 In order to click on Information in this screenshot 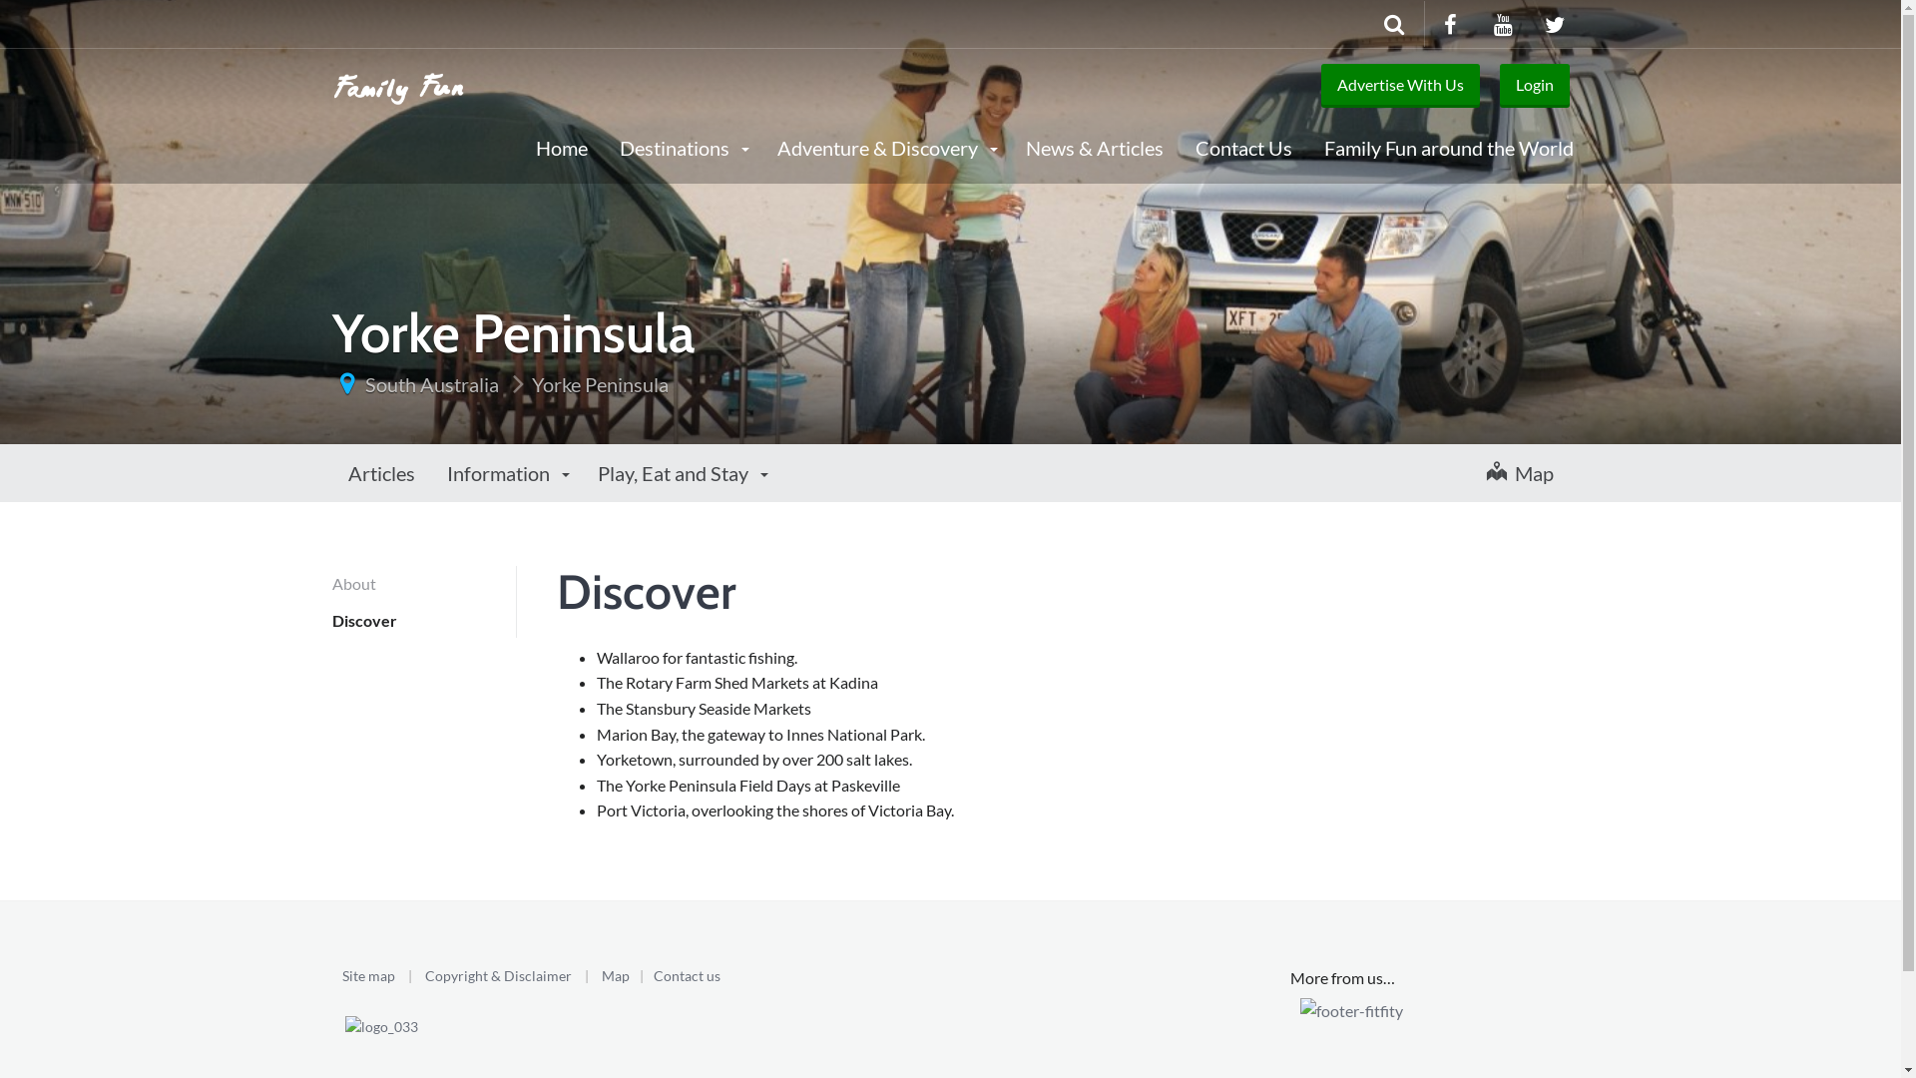, I will do `click(507, 473)`.